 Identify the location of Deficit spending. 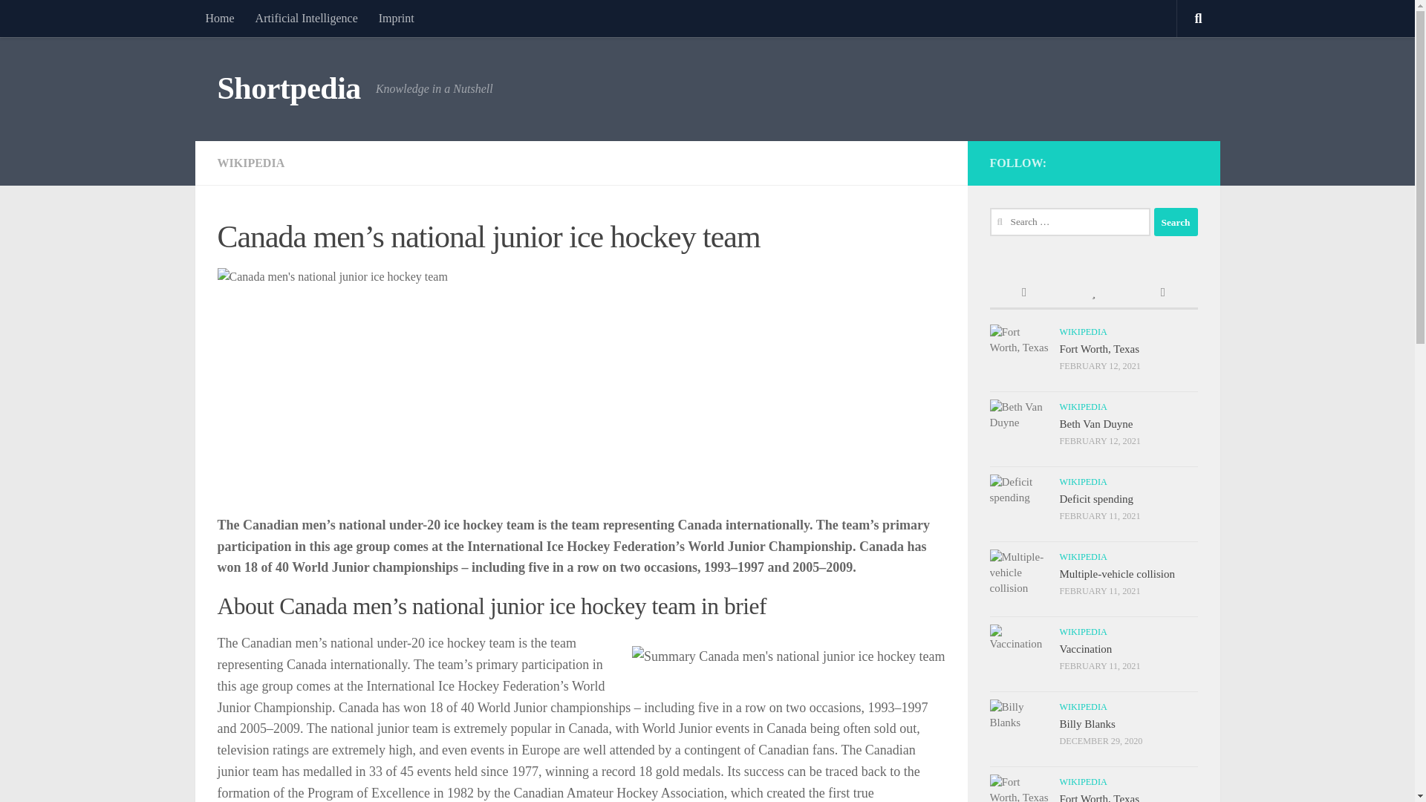
(1096, 499).